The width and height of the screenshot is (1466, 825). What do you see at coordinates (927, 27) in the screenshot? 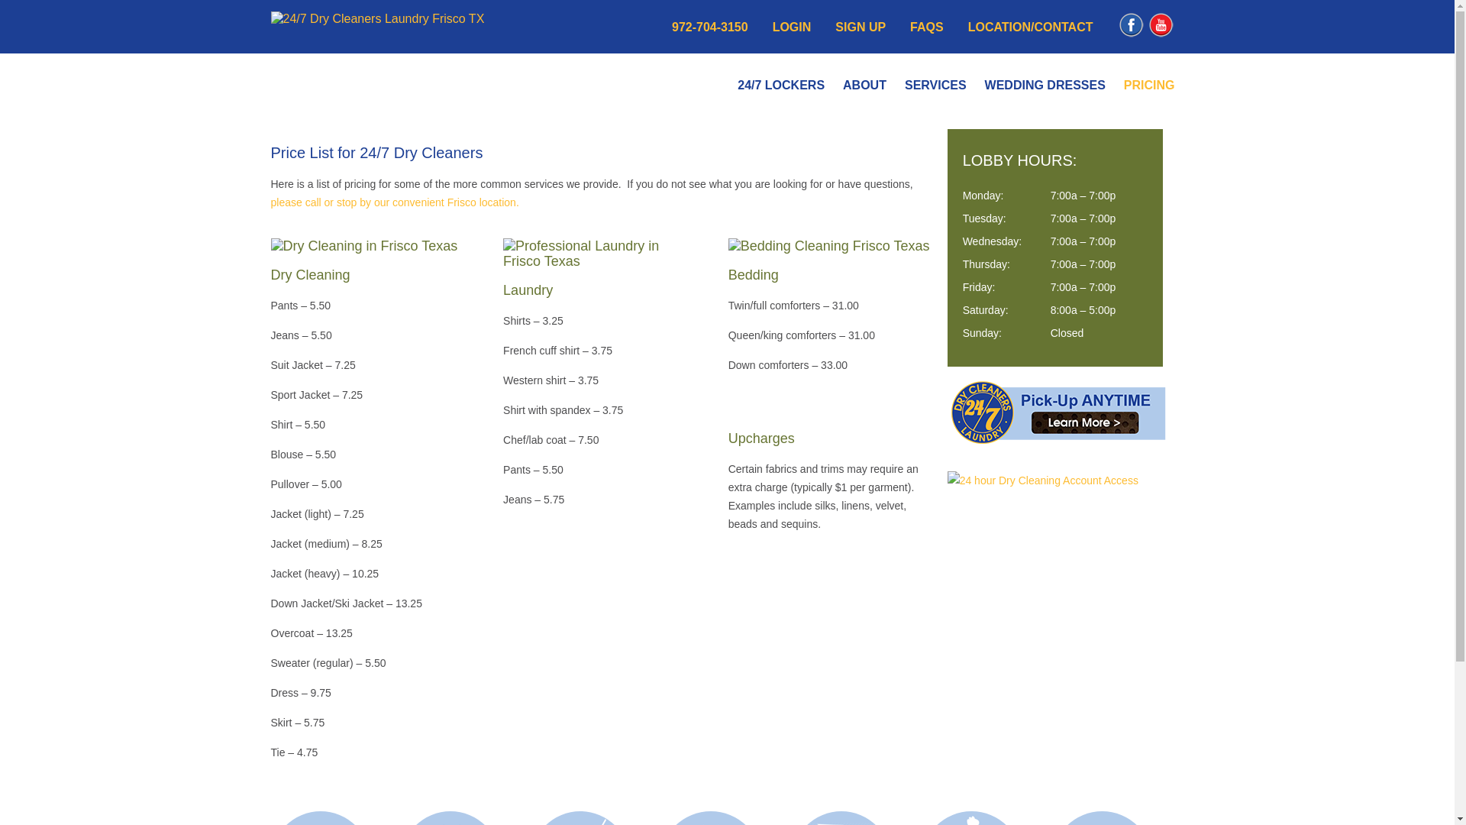
I see `FAQS` at bounding box center [927, 27].